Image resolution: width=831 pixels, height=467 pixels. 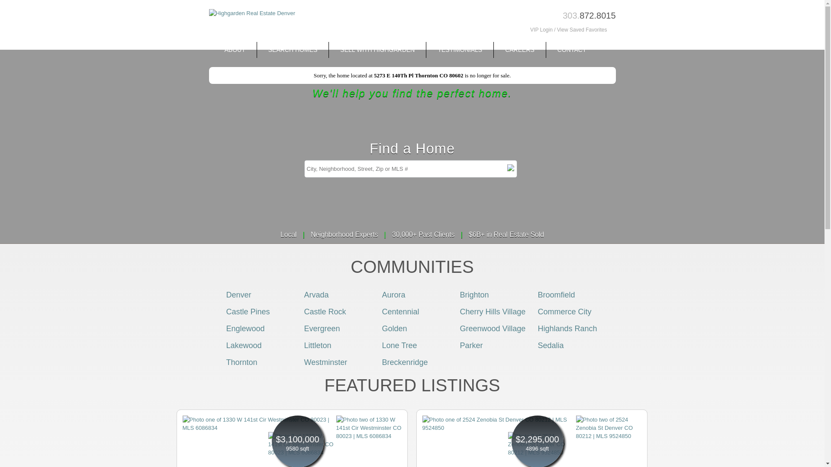 What do you see at coordinates (564, 311) in the screenshot?
I see `View Commerce City, CO homes for sale.` at bounding box center [564, 311].